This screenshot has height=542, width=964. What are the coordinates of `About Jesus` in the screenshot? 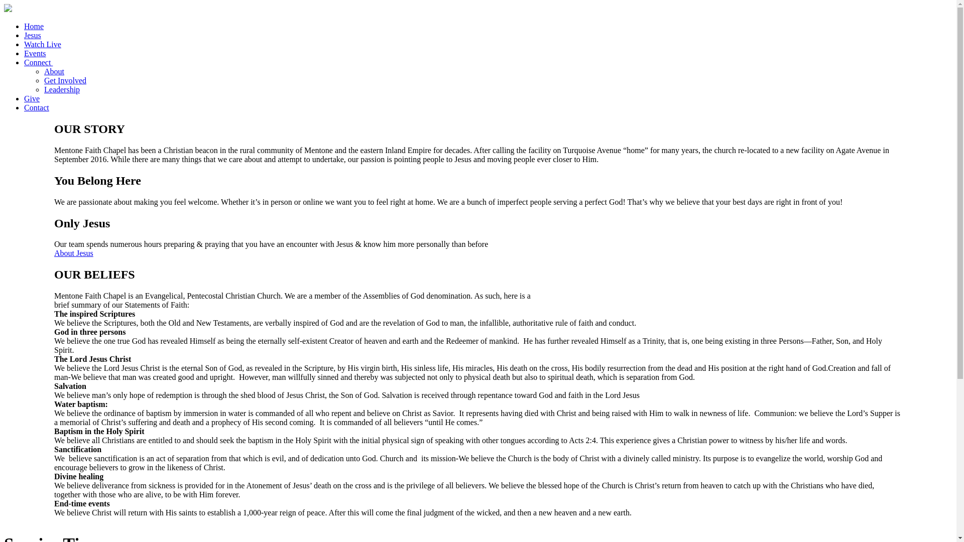 It's located at (73, 253).